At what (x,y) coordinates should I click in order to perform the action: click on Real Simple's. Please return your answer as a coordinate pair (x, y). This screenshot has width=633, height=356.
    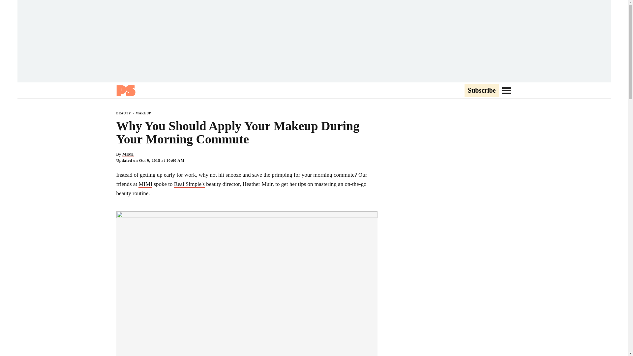
    Looking at the image, I should click on (189, 184).